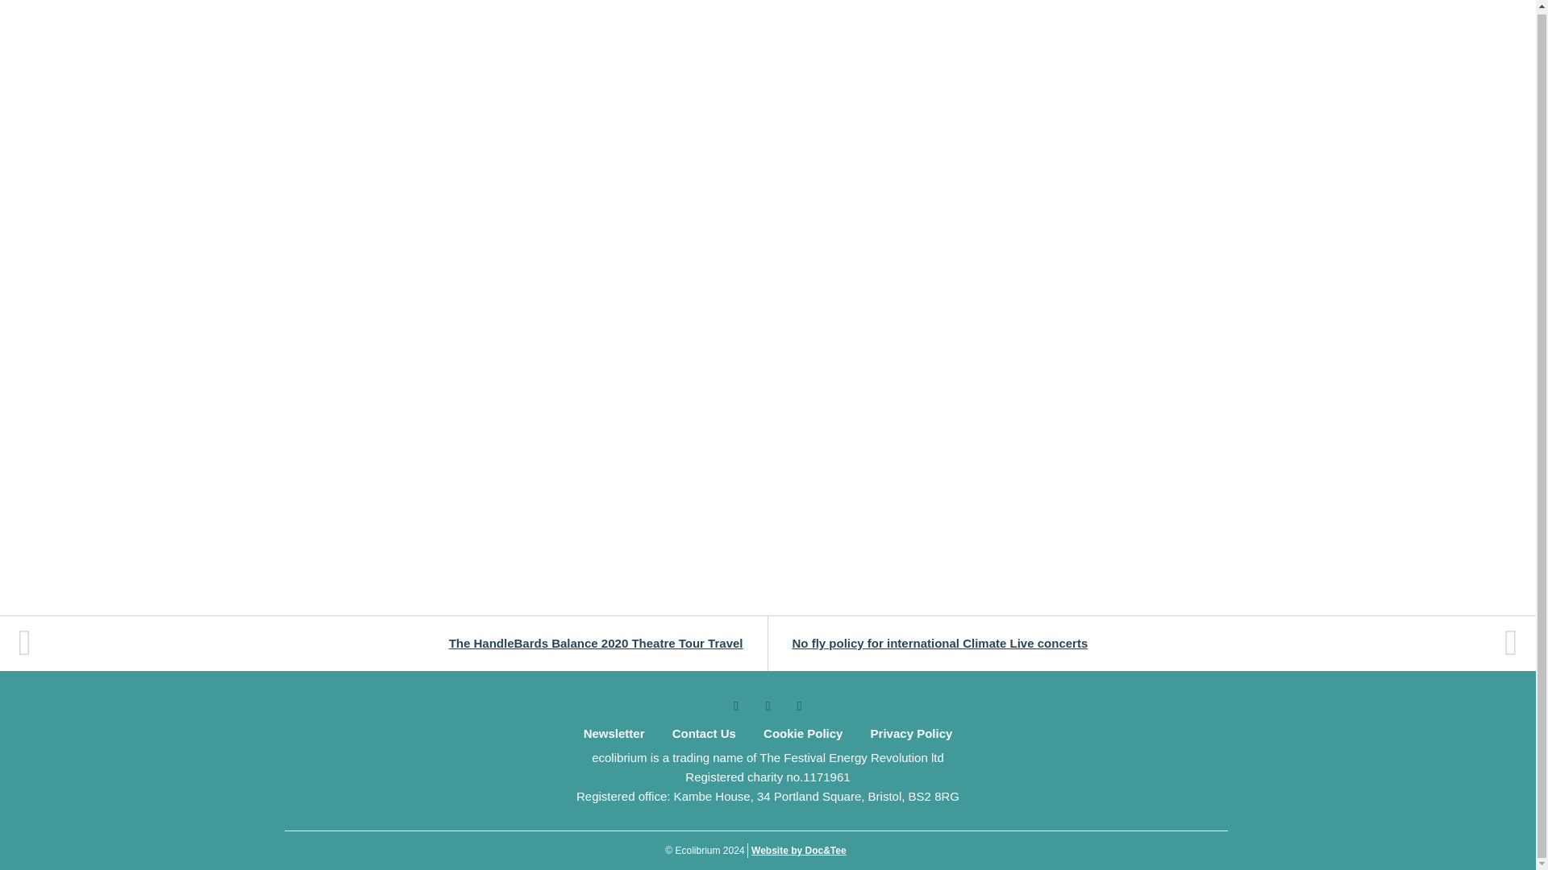  Describe the element at coordinates (1142, 643) in the screenshot. I see `No fly policy for international Climate Live concerts` at that location.